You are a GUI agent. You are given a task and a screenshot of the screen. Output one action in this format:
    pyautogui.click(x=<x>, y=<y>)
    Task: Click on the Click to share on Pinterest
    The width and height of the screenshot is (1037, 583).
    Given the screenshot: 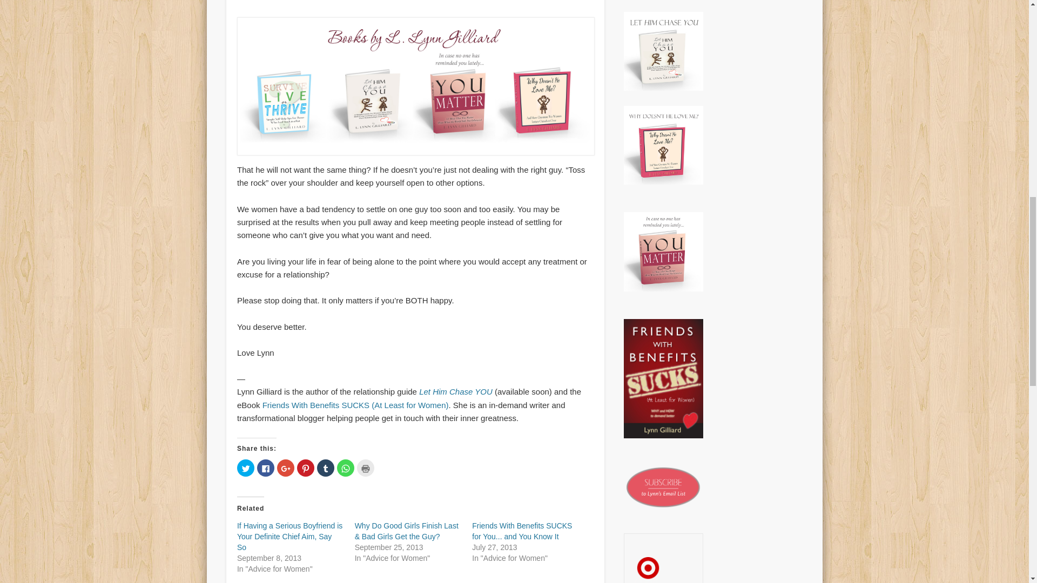 What is the action you would take?
    pyautogui.click(x=305, y=468)
    